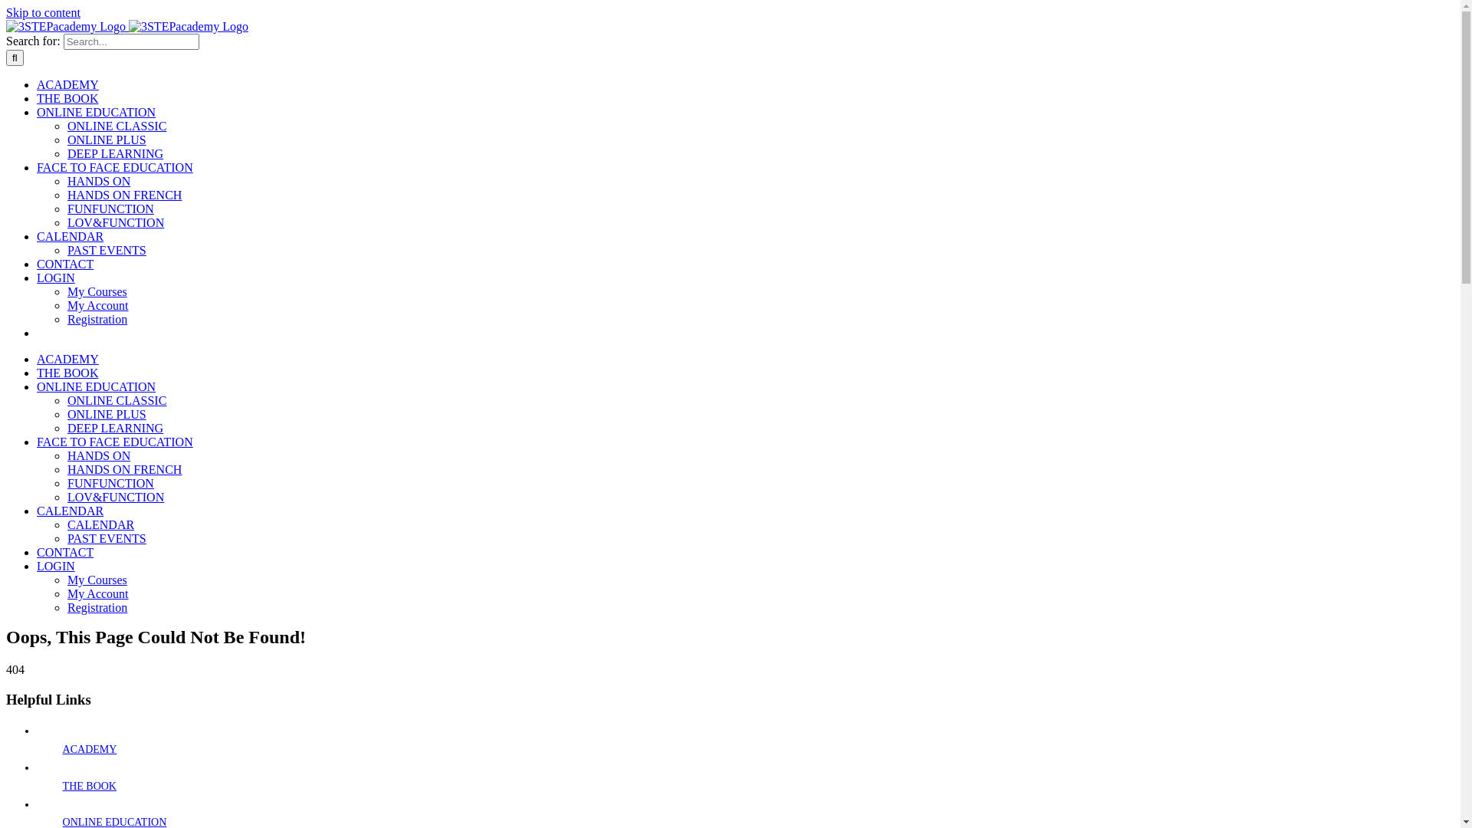 The width and height of the screenshot is (1472, 828). What do you see at coordinates (99, 455) in the screenshot?
I see `HANDS ON` at bounding box center [99, 455].